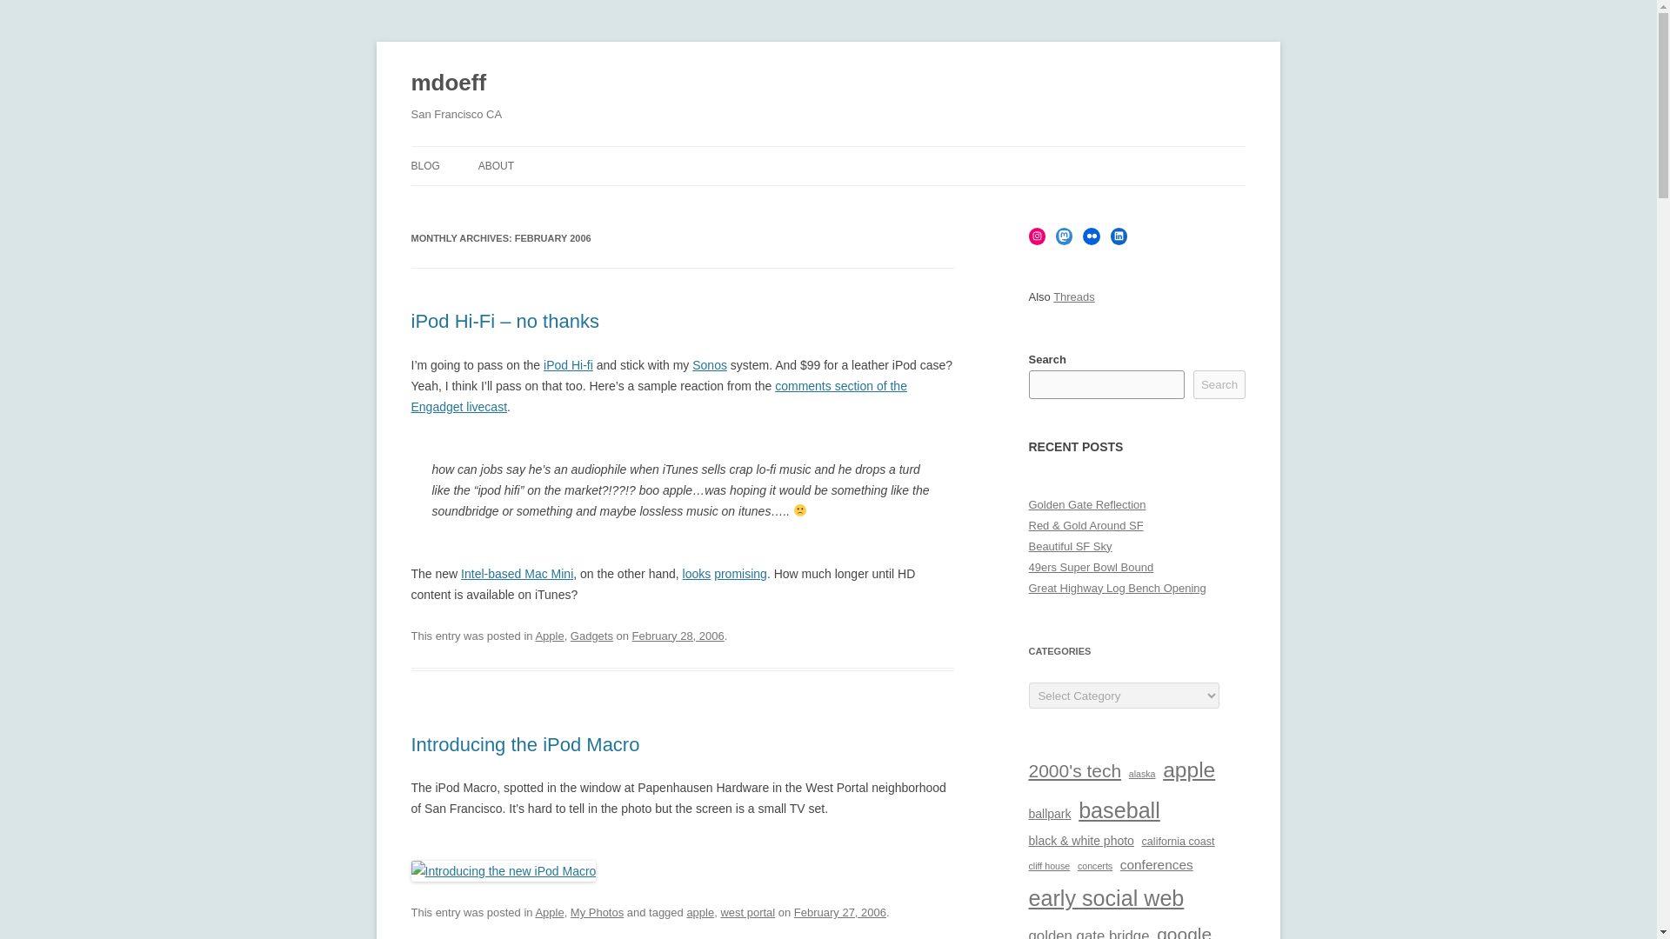 Image resolution: width=1670 pixels, height=939 pixels. Describe the element at coordinates (740, 574) in the screenshot. I see `promising` at that location.